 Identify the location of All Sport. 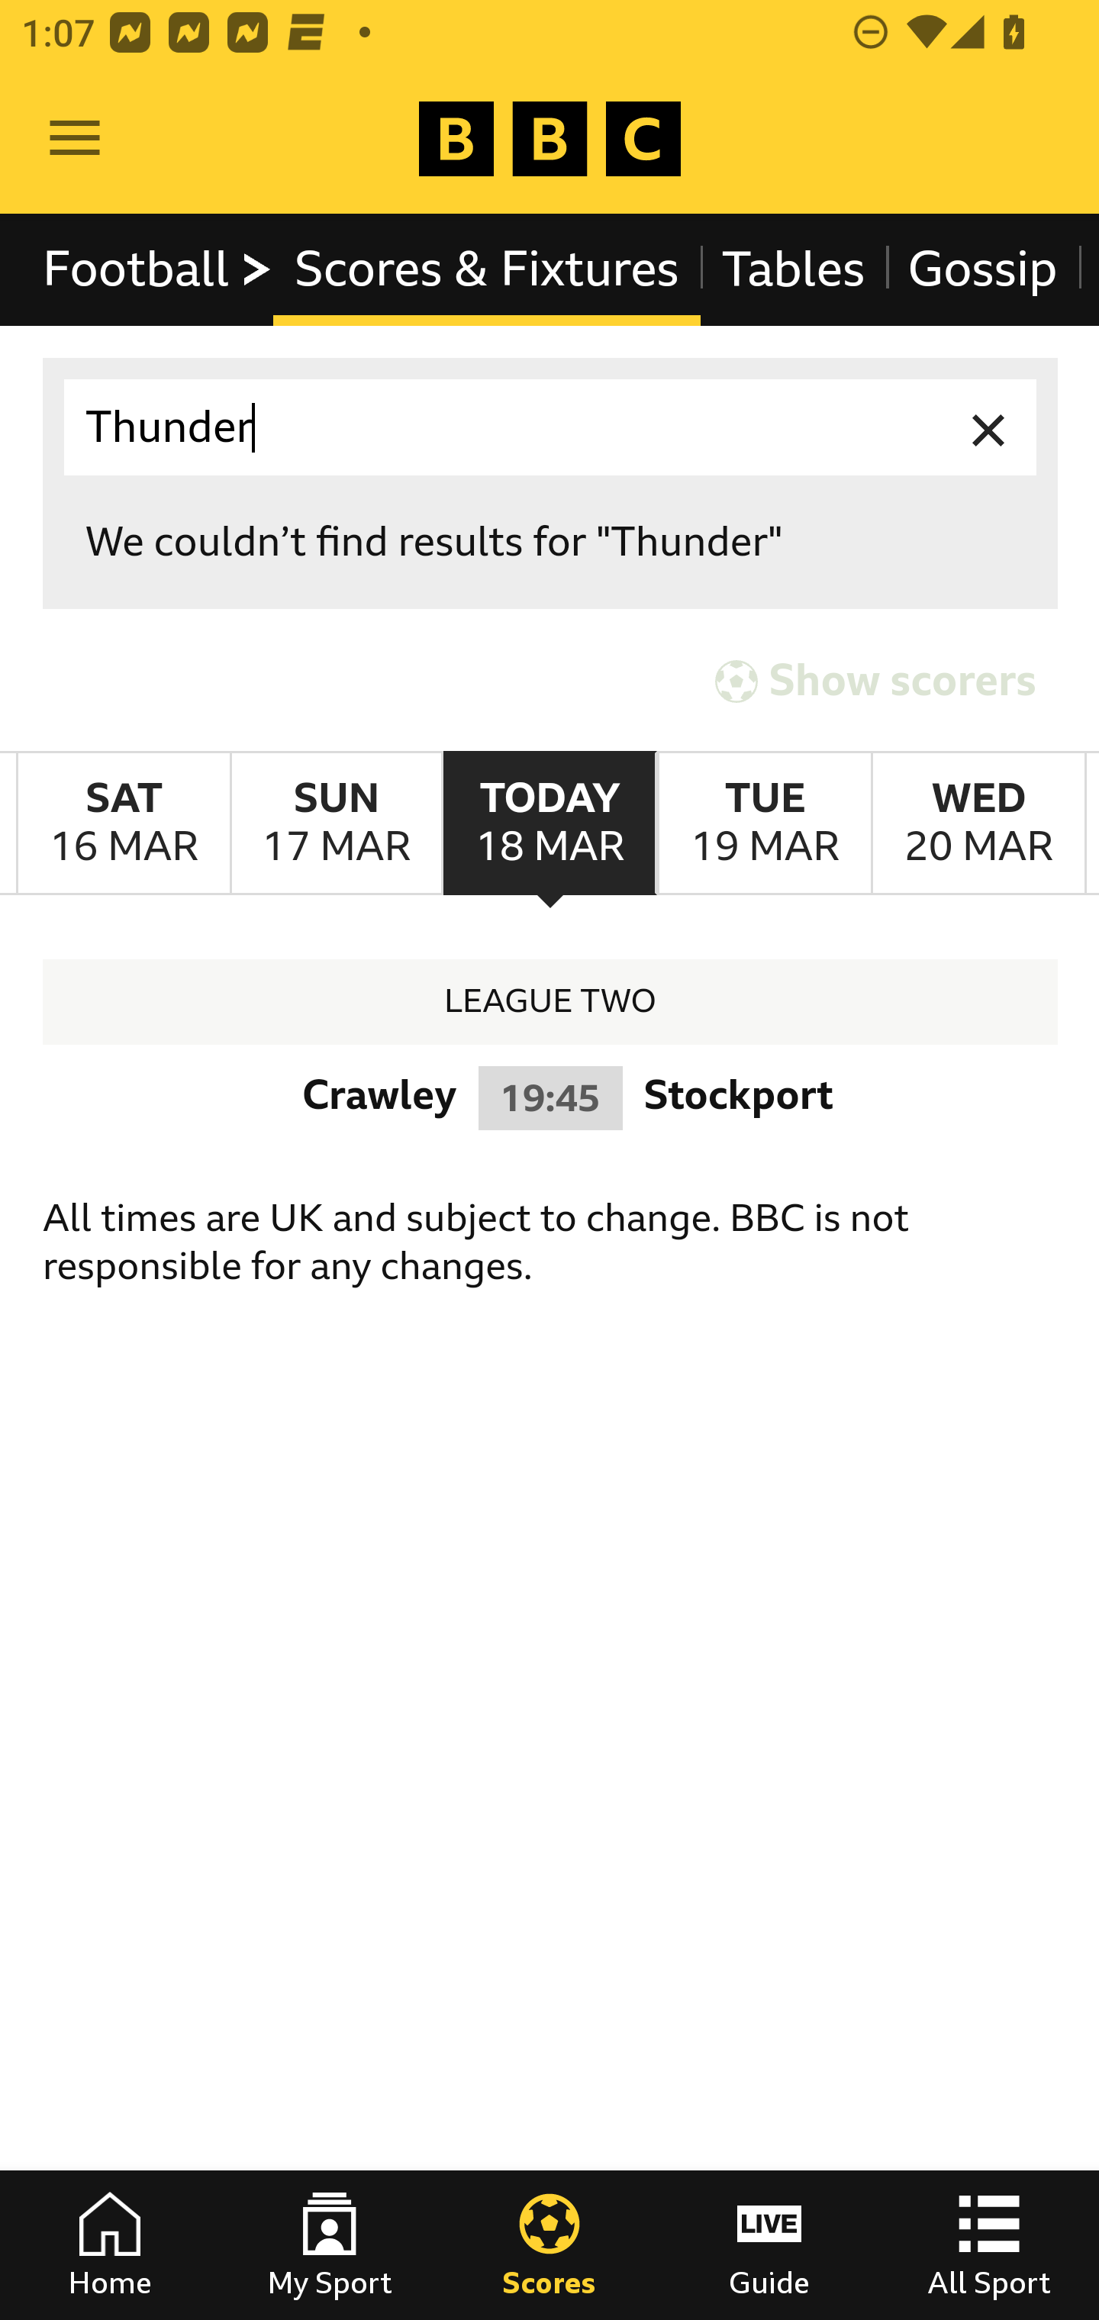
(989, 2245).